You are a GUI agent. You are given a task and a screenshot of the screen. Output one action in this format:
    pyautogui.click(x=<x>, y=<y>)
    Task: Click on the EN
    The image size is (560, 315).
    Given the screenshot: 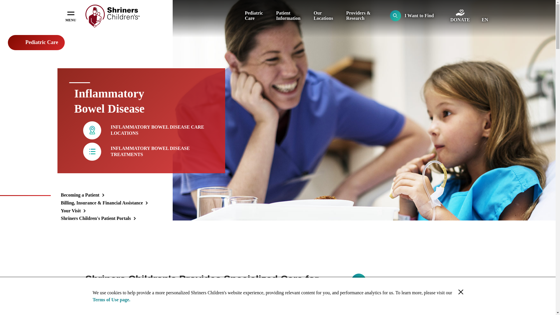 What is the action you would take?
    pyautogui.click(x=485, y=20)
    